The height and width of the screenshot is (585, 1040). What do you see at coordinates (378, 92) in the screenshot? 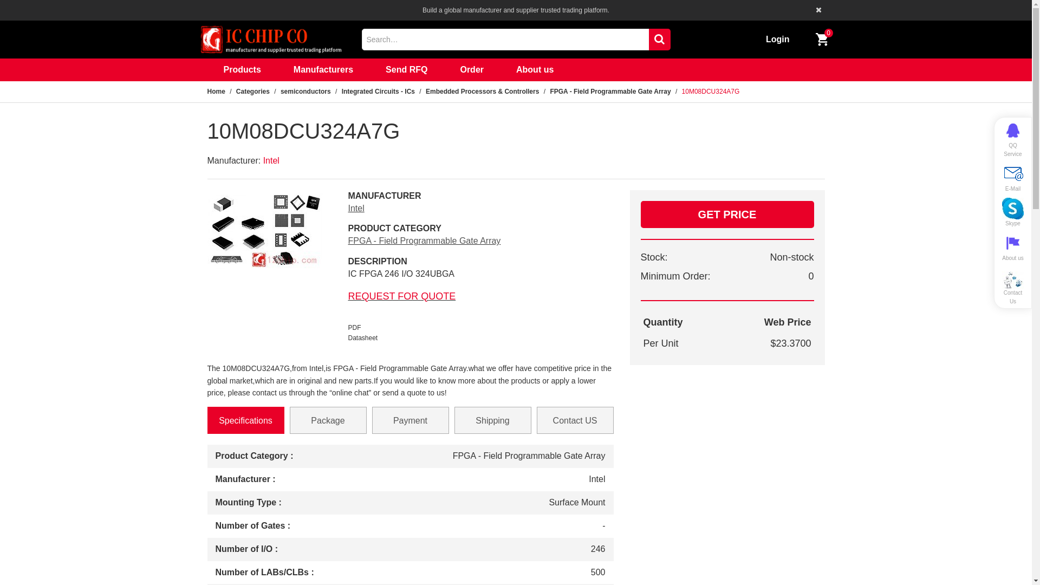
I see `Integrated Circuits - ICs` at bounding box center [378, 92].